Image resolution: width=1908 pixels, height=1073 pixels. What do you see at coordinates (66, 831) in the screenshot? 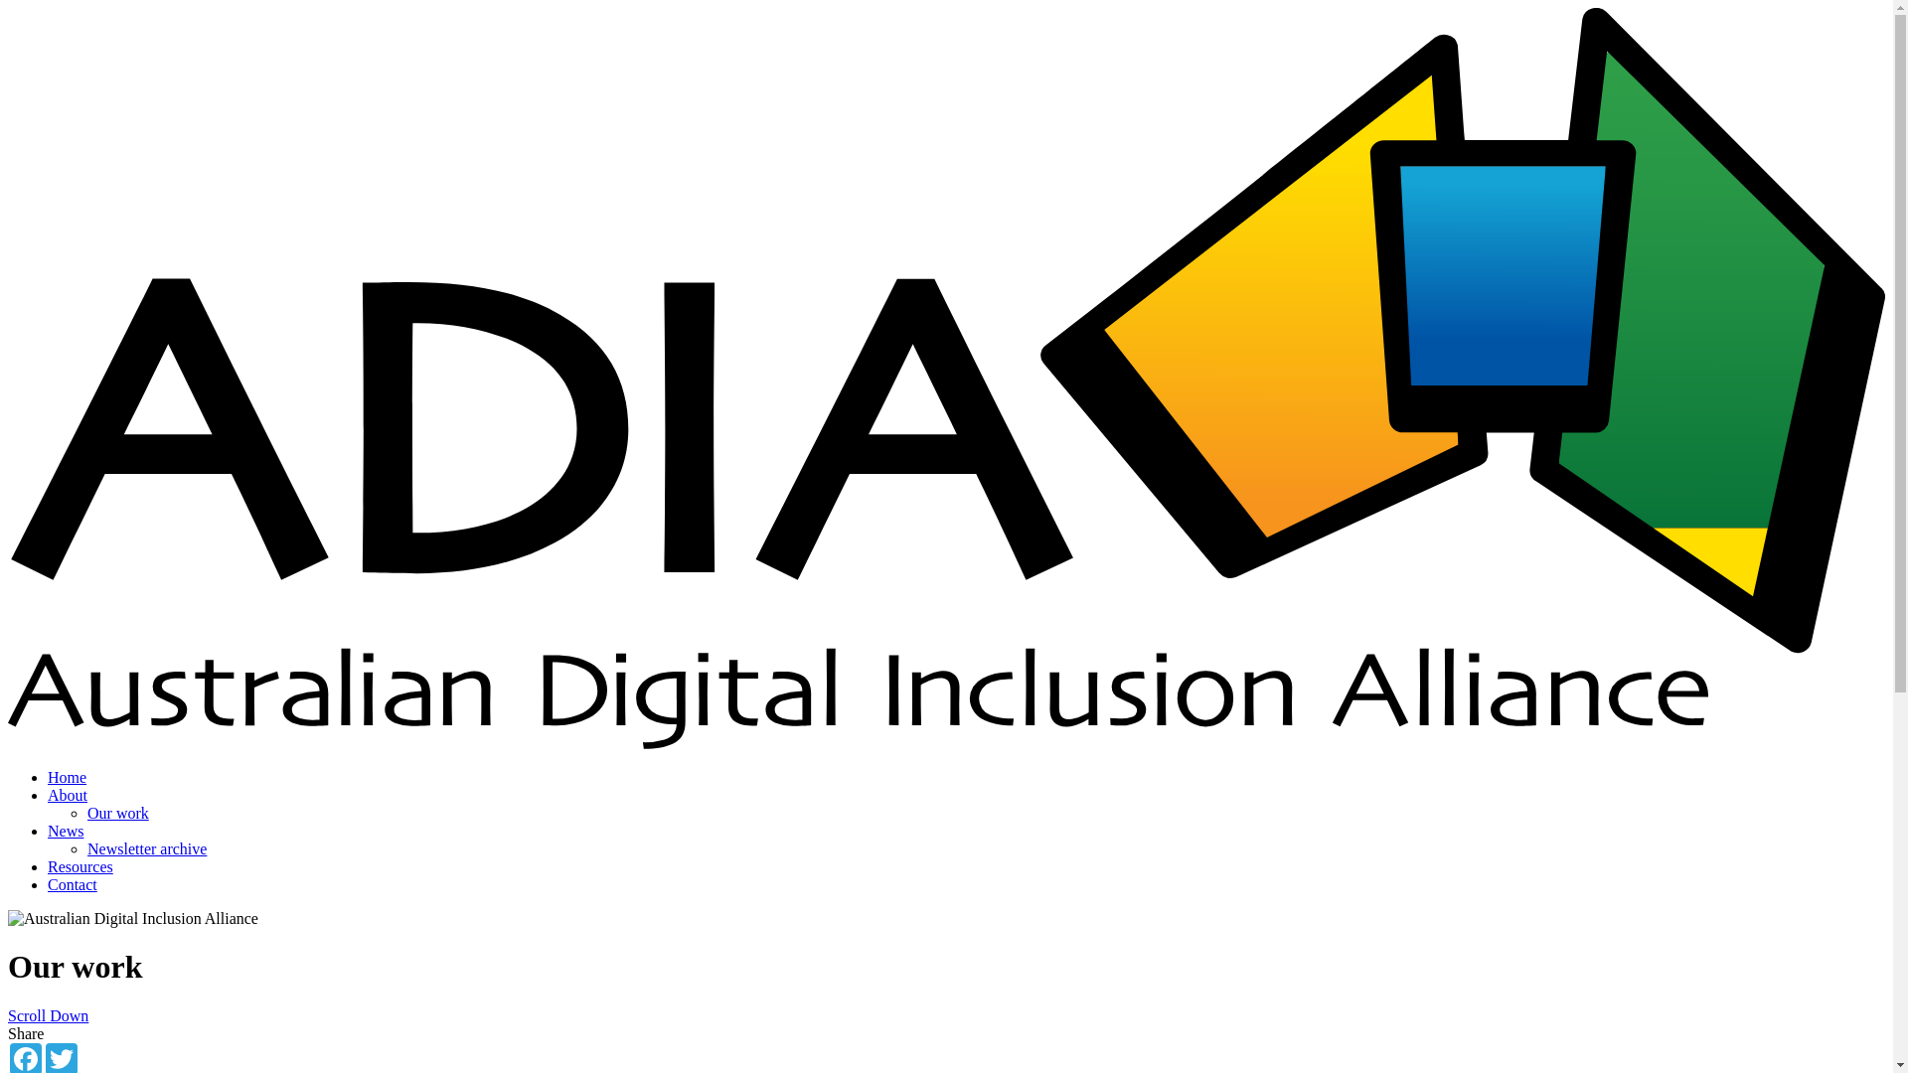
I see `News` at bounding box center [66, 831].